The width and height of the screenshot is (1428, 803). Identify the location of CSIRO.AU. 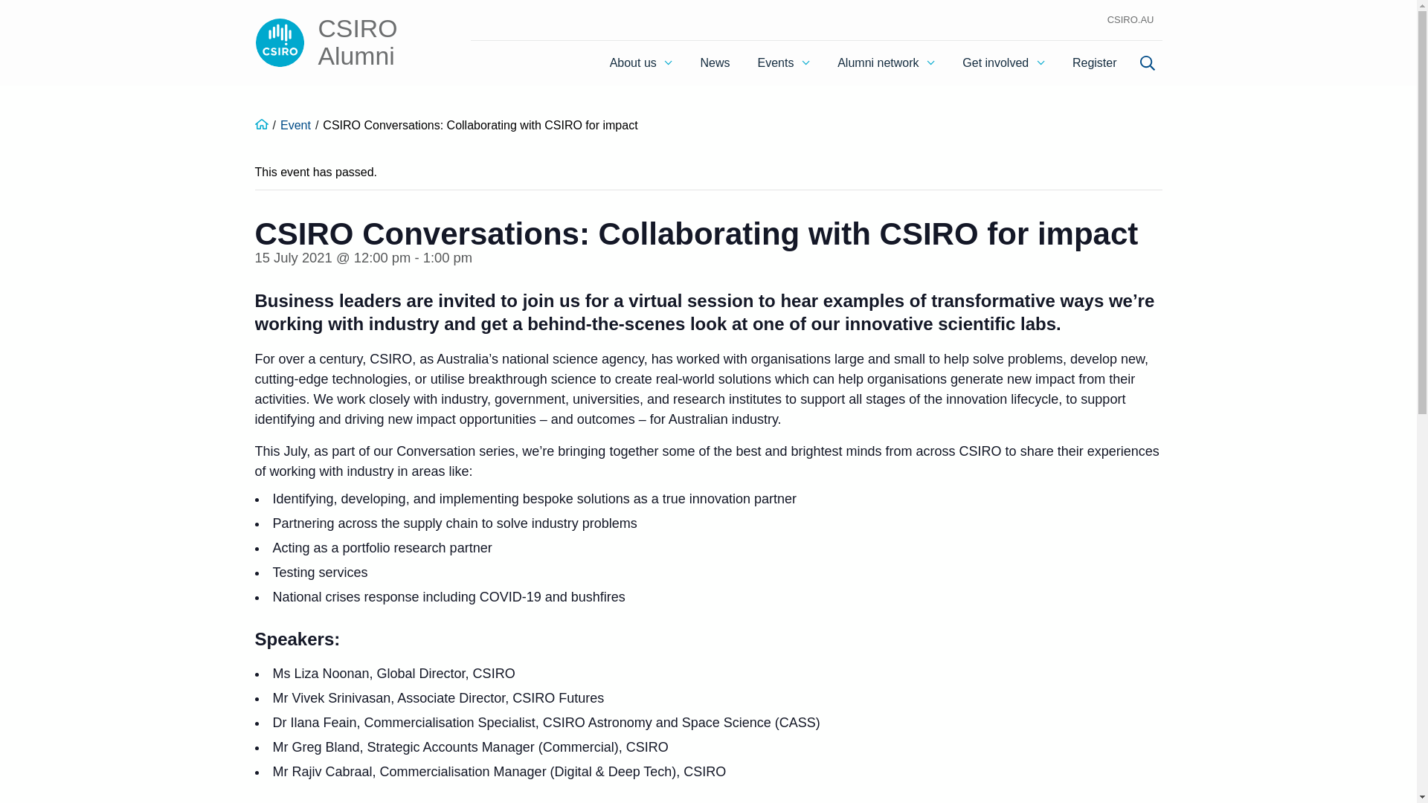
(1130, 20).